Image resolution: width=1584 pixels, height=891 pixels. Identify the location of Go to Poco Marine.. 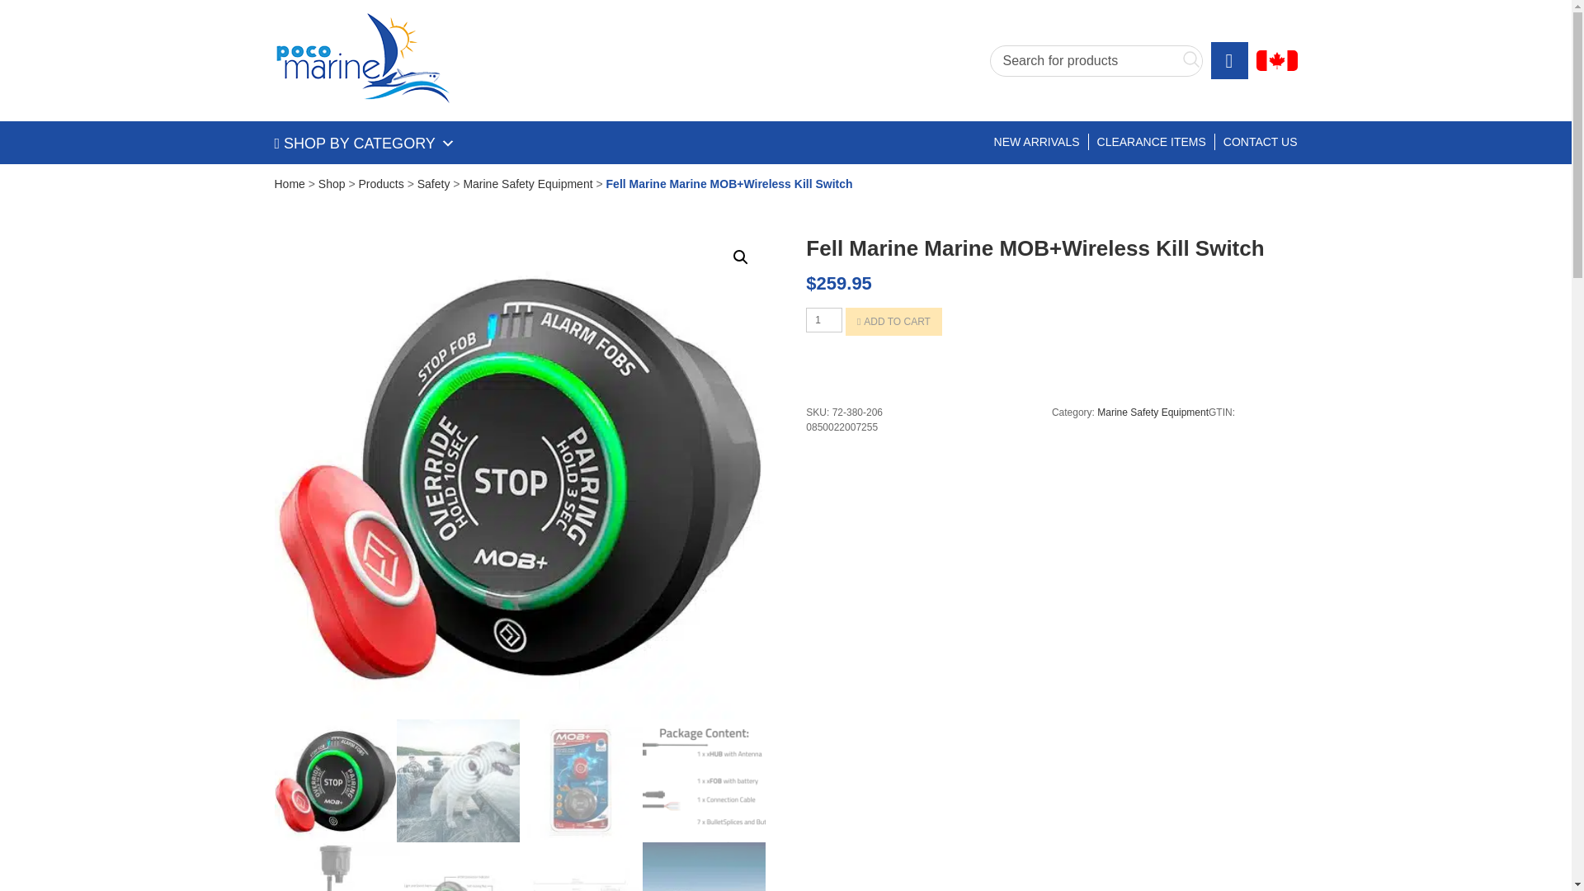
(289, 183).